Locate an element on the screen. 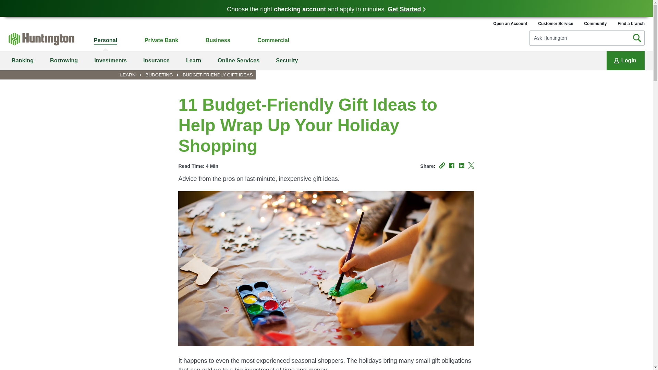 This screenshot has height=370, width=658. Open an Account is located at coordinates (510, 23).